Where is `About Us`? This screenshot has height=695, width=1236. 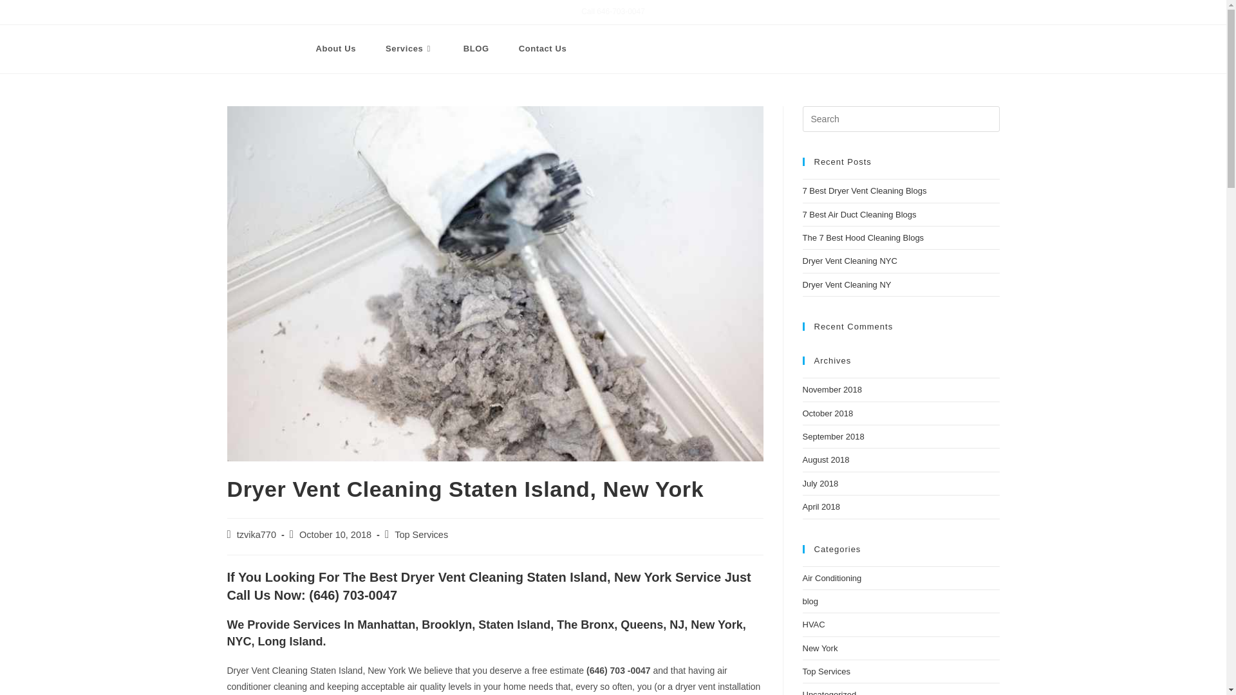 About Us is located at coordinates (336, 49).